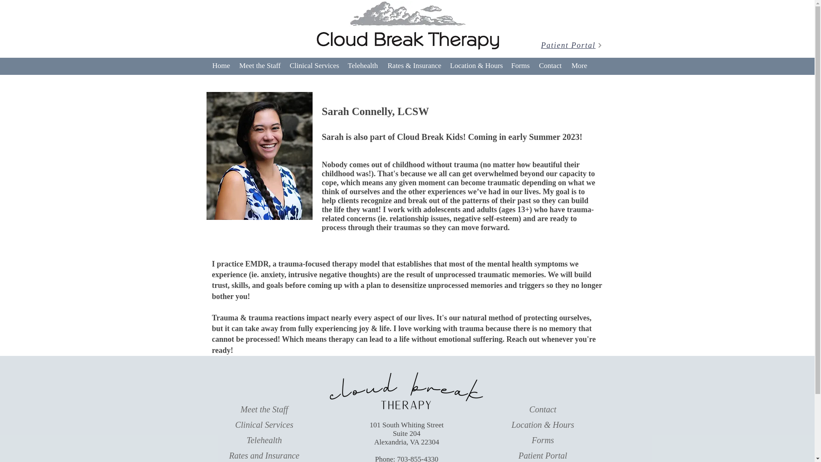 This screenshot has width=821, height=462. What do you see at coordinates (543, 409) in the screenshot?
I see `Contact` at bounding box center [543, 409].